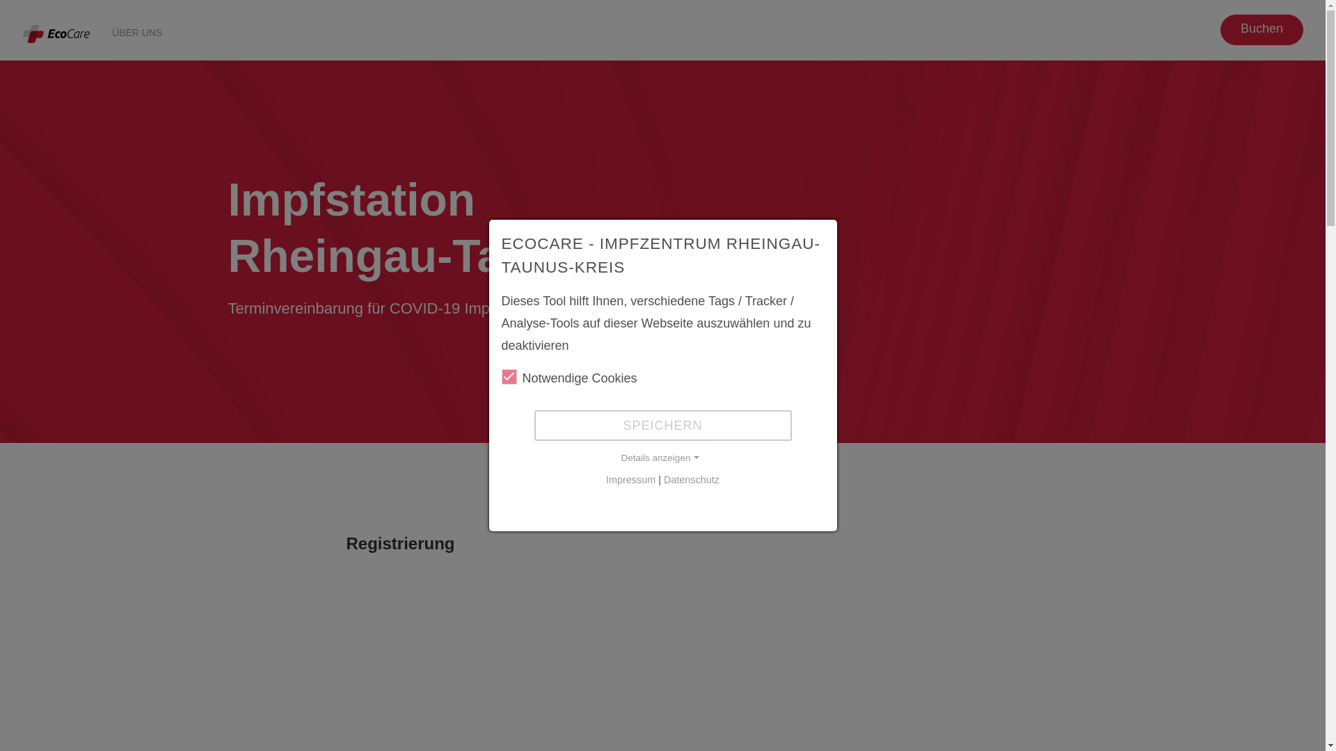  What do you see at coordinates (663, 426) in the screenshot?
I see `SPEICHERN` at bounding box center [663, 426].